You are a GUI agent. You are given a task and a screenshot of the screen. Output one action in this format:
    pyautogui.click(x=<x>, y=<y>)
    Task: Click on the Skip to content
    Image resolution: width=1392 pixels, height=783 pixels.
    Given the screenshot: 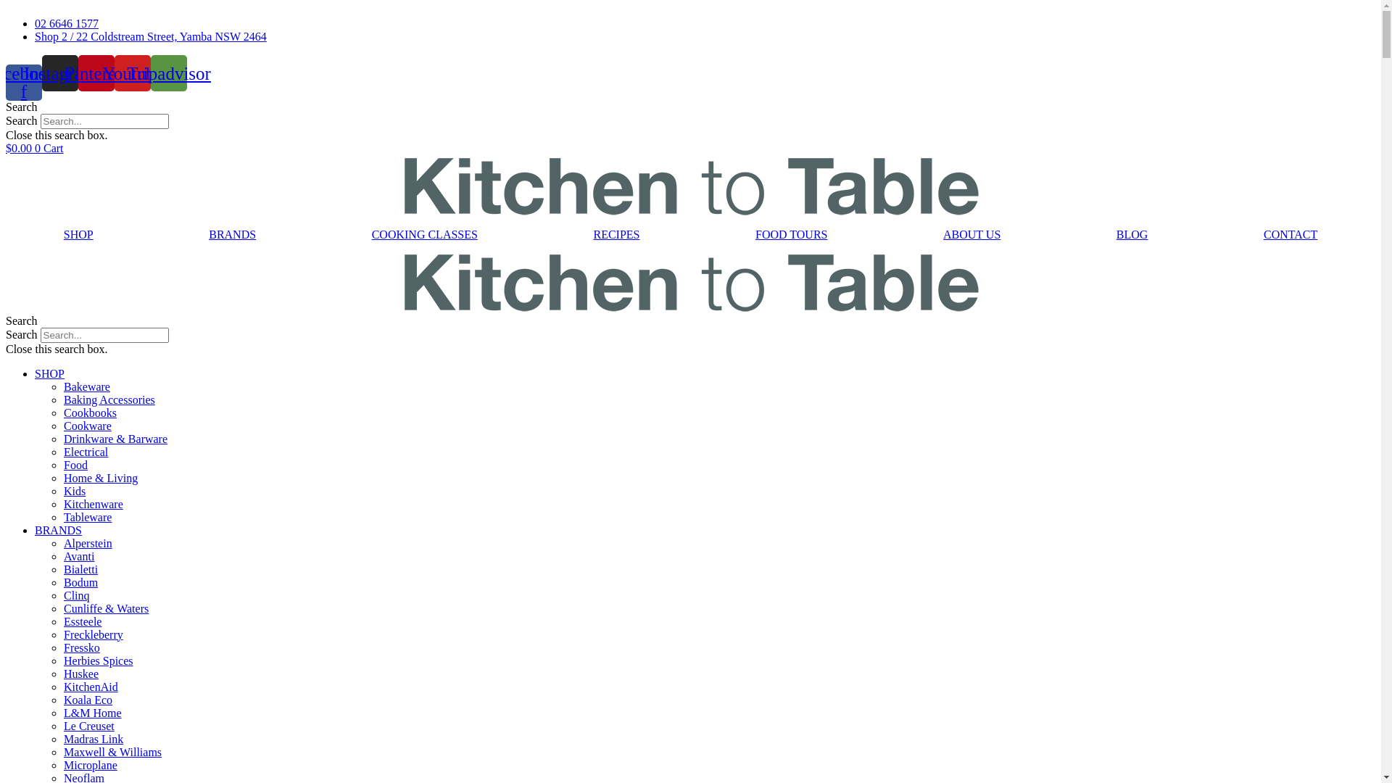 What is the action you would take?
    pyautogui.click(x=6, y=6)
    